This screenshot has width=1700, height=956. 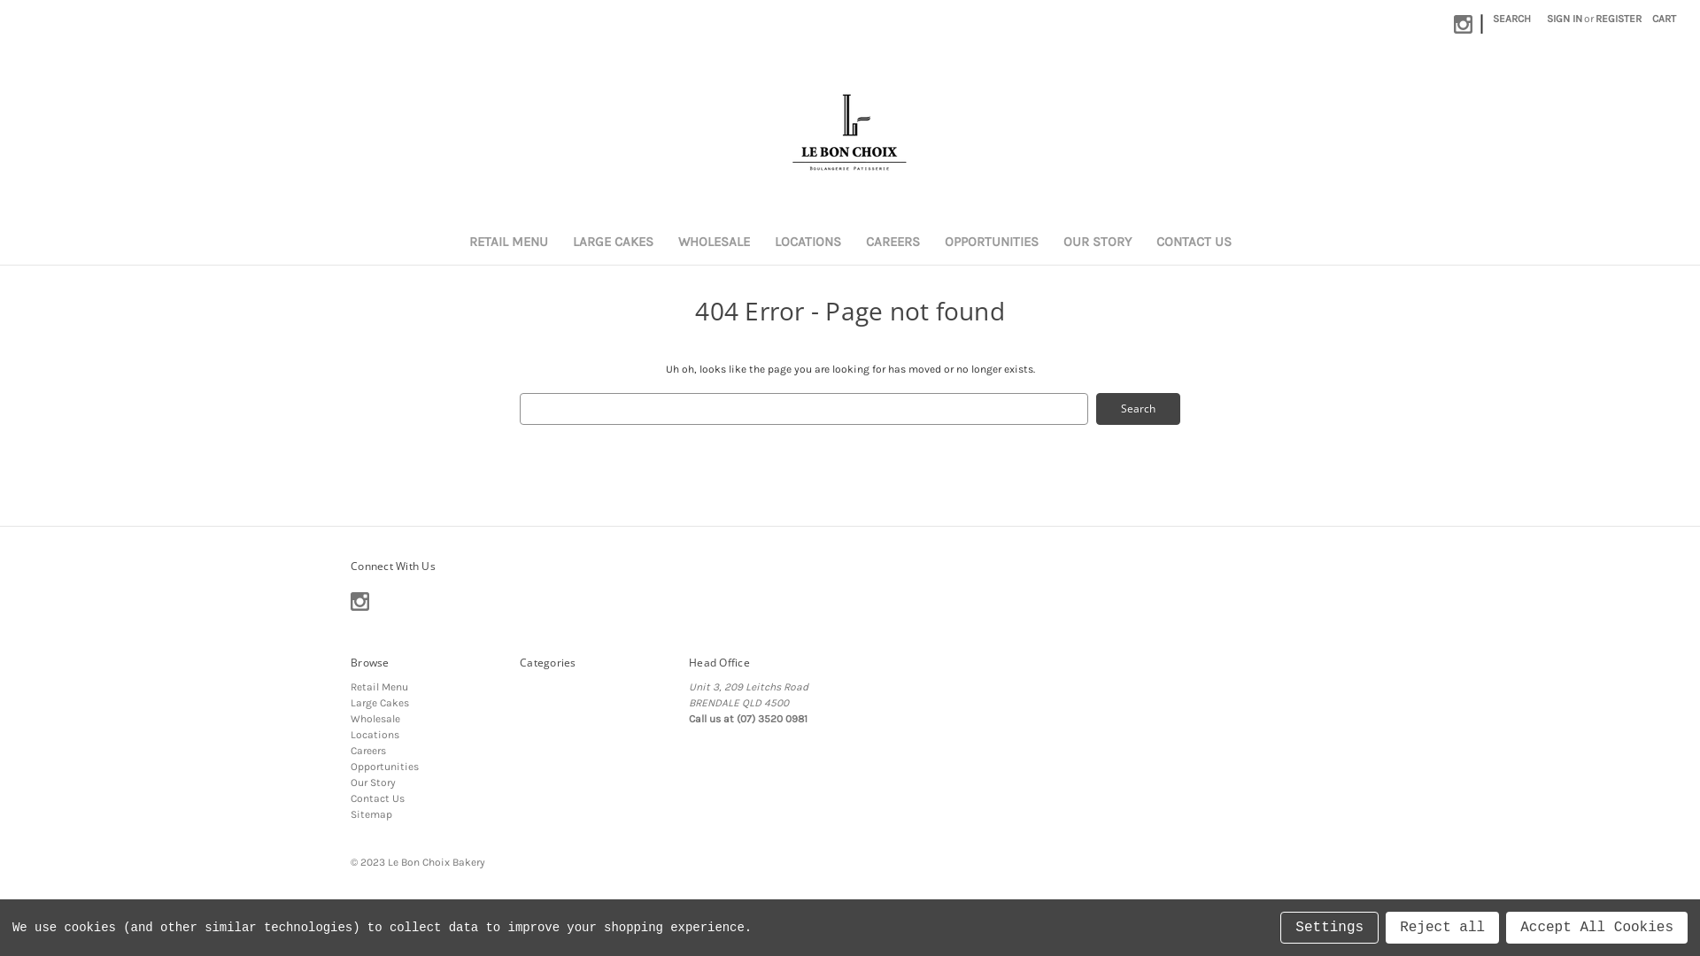 What do you see at coordinates (375, 734) in the screenshot?
I see `Locations` at bounding box center [375, 734].